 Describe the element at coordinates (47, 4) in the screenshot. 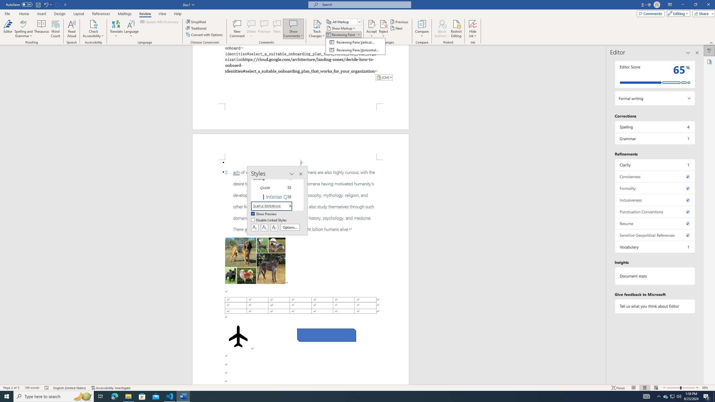

I see `Undo Paste` at that location.